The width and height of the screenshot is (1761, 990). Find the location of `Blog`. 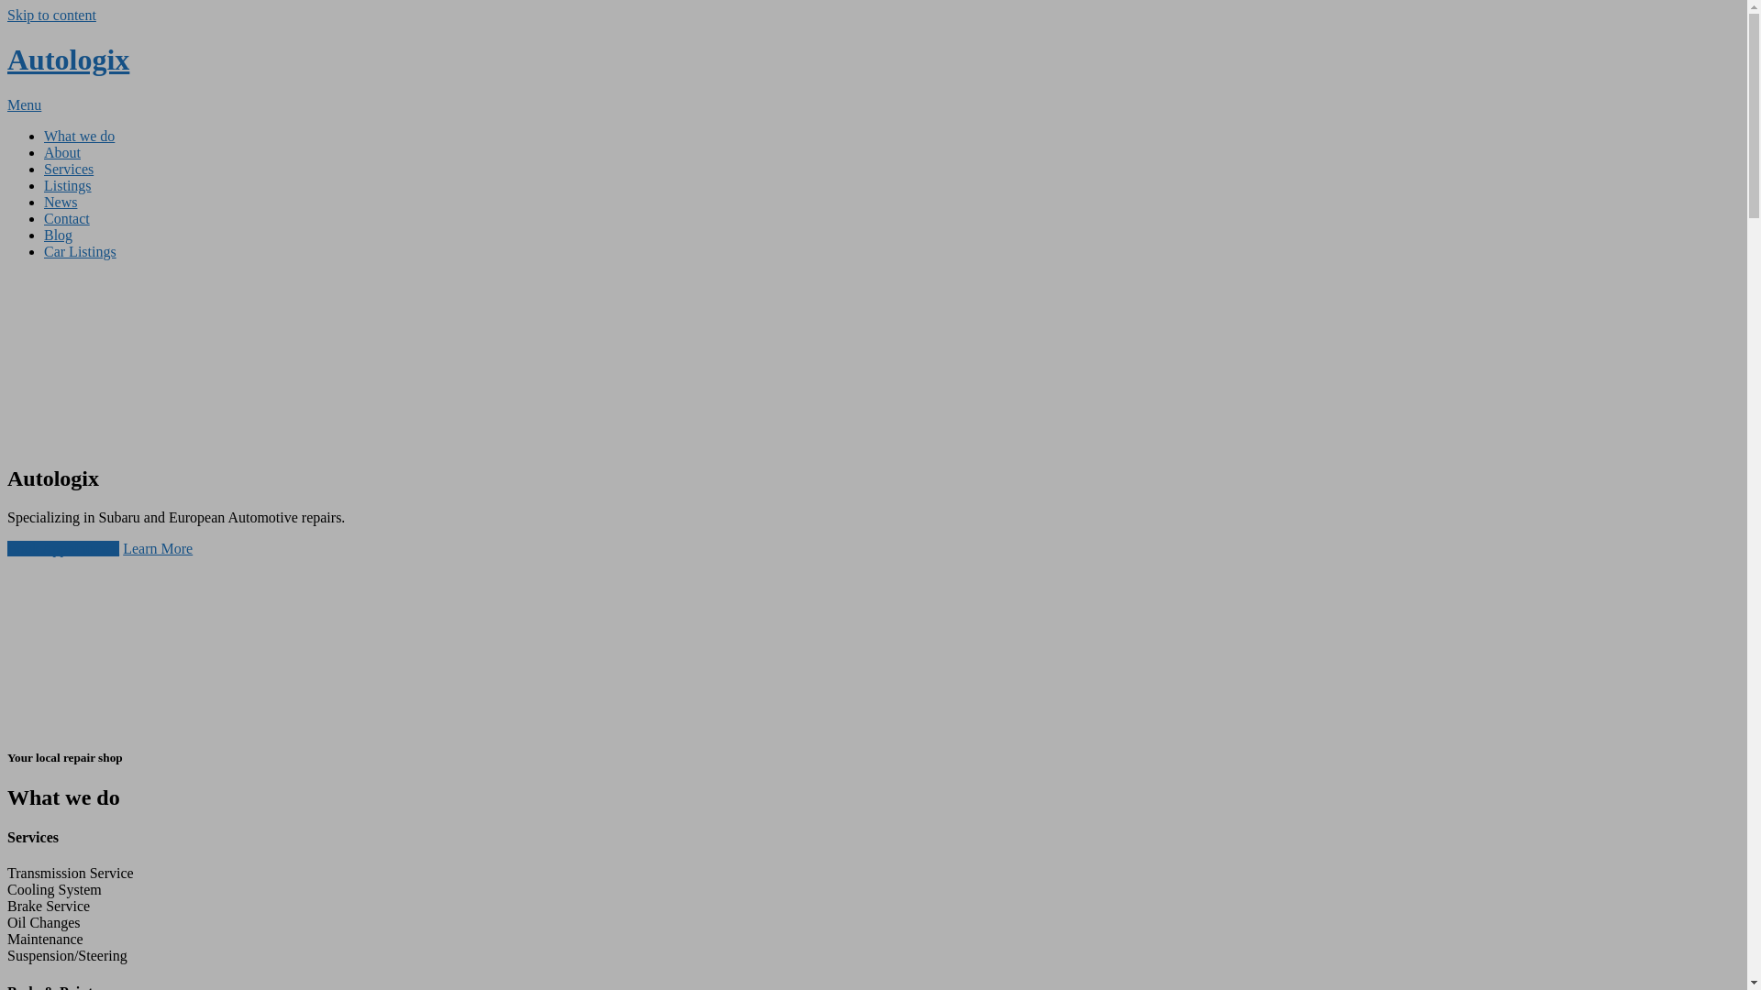

Blog is located at coordinates (59, 235).